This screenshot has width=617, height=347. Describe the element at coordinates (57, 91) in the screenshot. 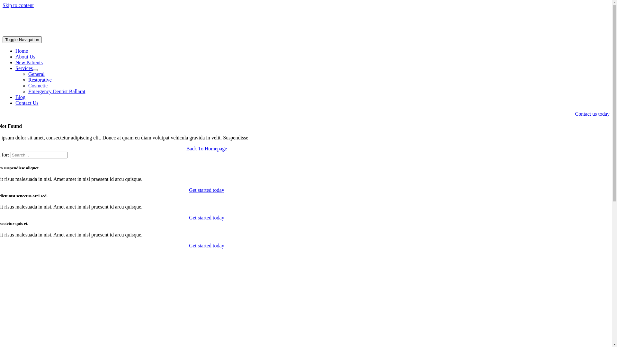

I see `Emergency Dentist Ballarat` at that location.